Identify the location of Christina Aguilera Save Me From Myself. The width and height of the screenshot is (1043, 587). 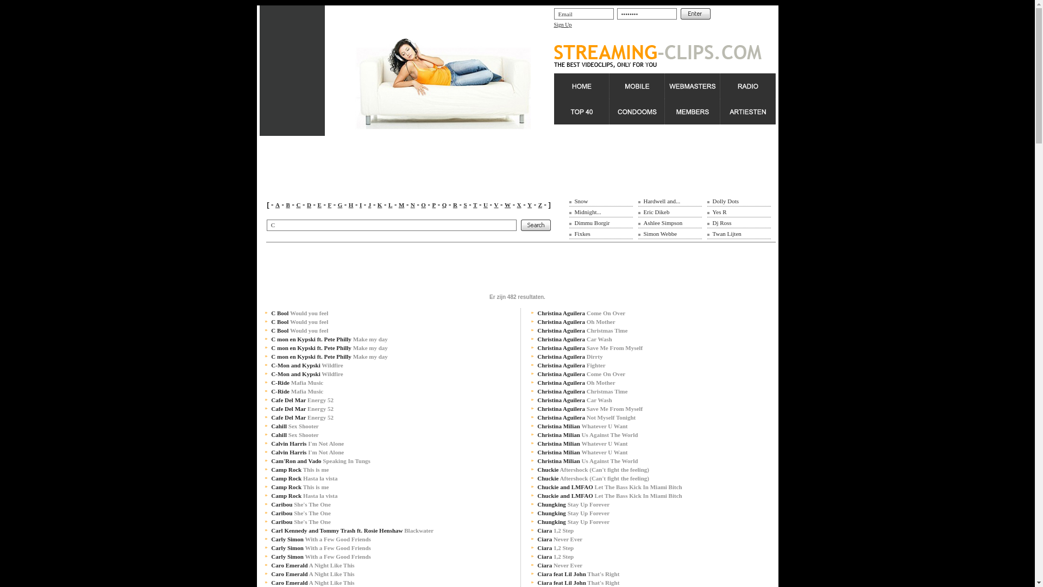
(590, 409).